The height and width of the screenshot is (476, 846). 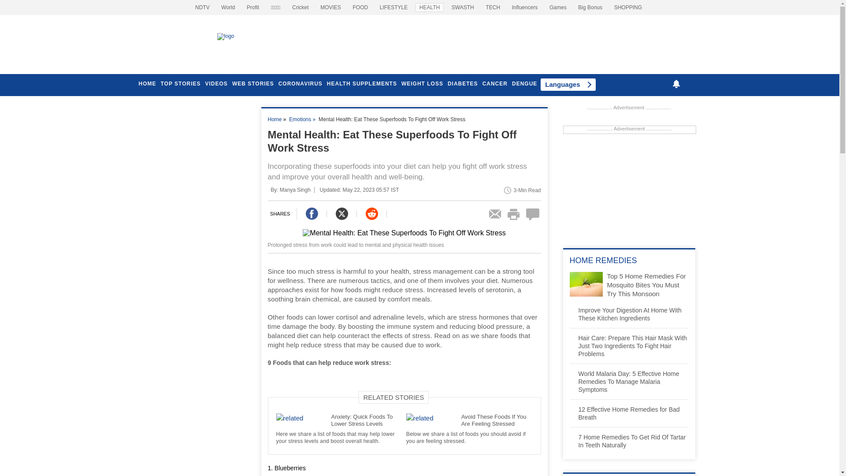 I want to click on VIDEOS, so click(x=216, y=84).